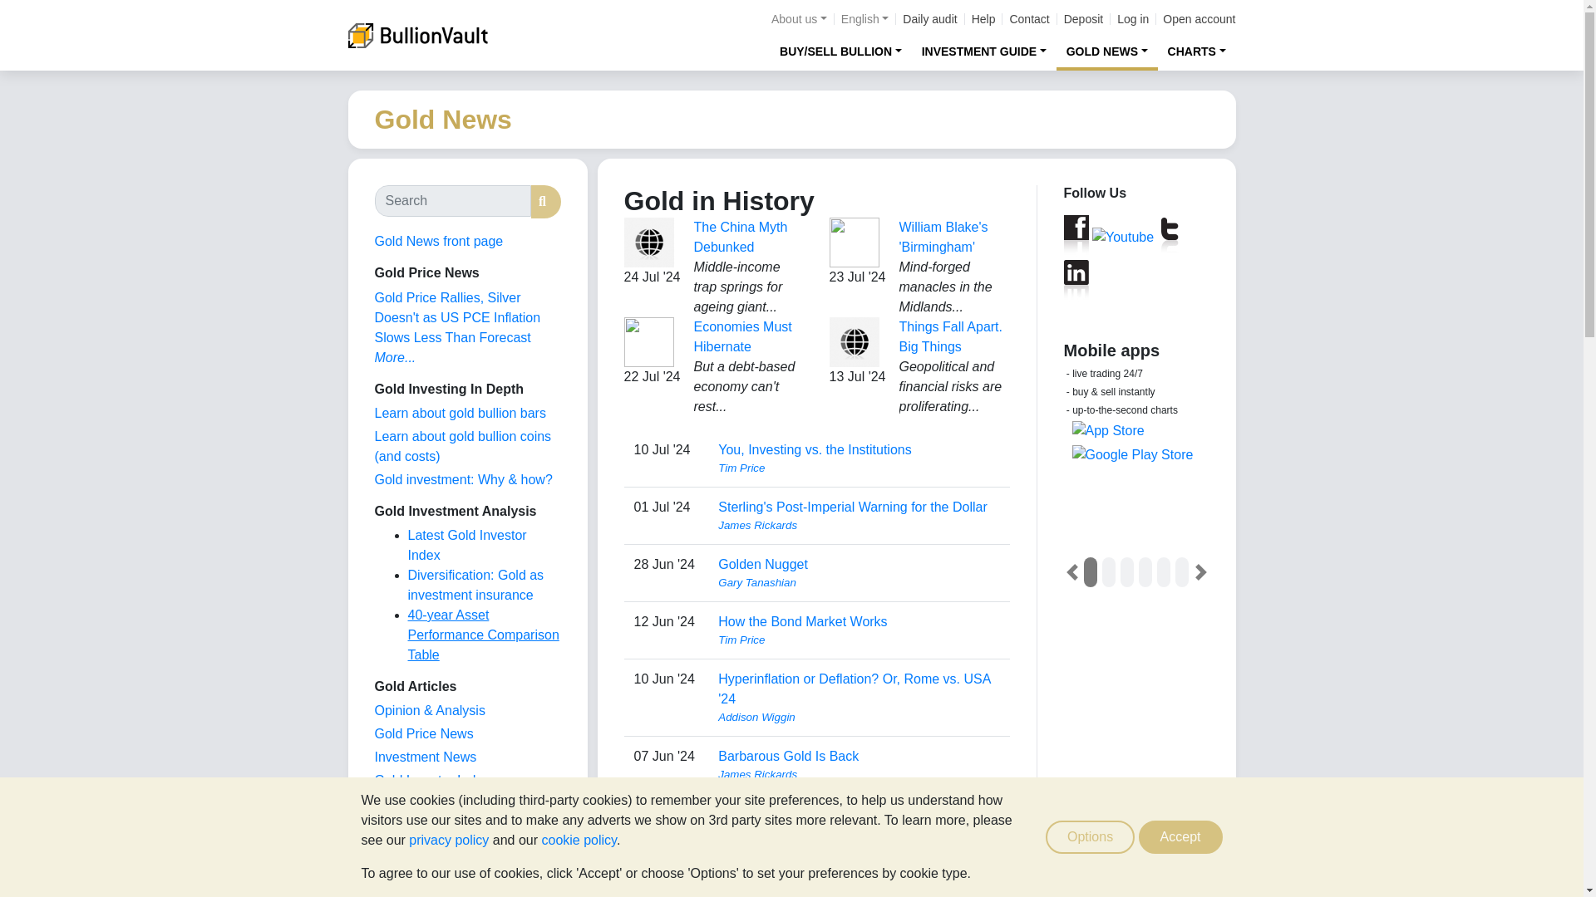  Describe the element at coordinates (858, 468) in the screenshot. I see `View user profile.` at that location.